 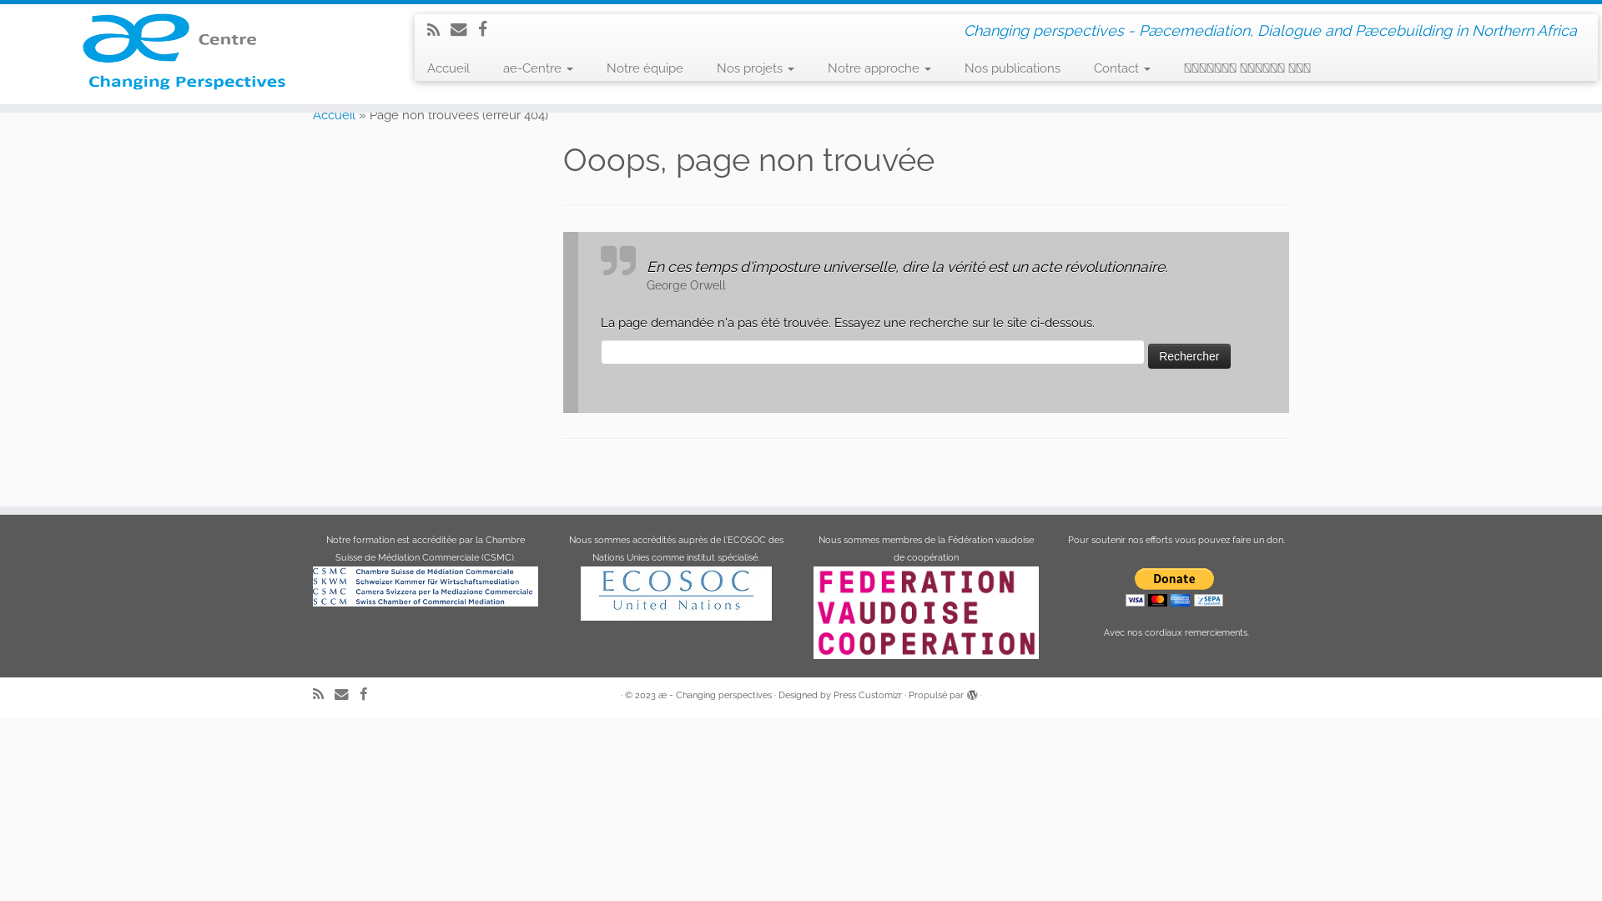 What do you see at coordinates (334, 115) in the screenshot?
I see `Accueil` at bounding box center [334, 115].